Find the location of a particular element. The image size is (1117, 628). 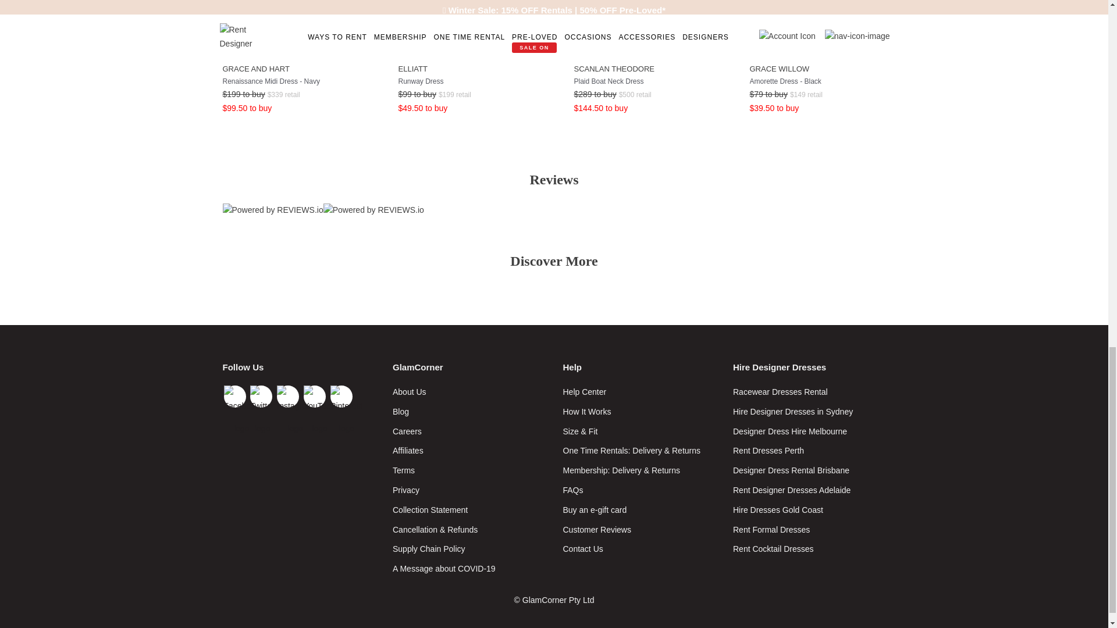

Instagram is located at coordinates (288, 397).